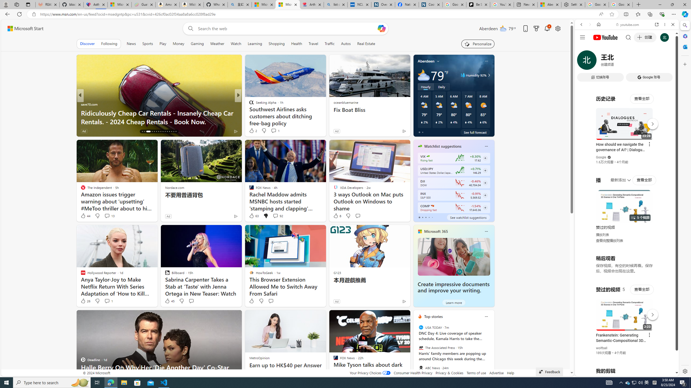  What do you see at coordinates (421, 327) in the screenshot?
I see `USA TODAY` at bounding box center [421, 327].